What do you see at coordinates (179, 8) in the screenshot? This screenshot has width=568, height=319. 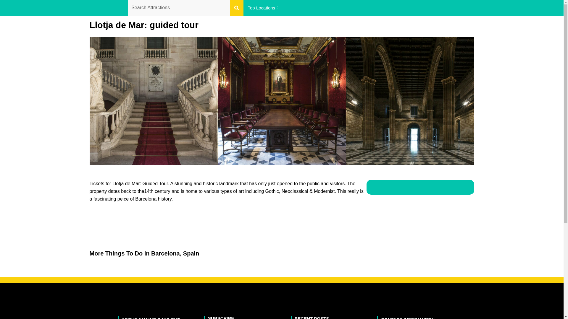 I see `Search` at bounding box center [179, 8].